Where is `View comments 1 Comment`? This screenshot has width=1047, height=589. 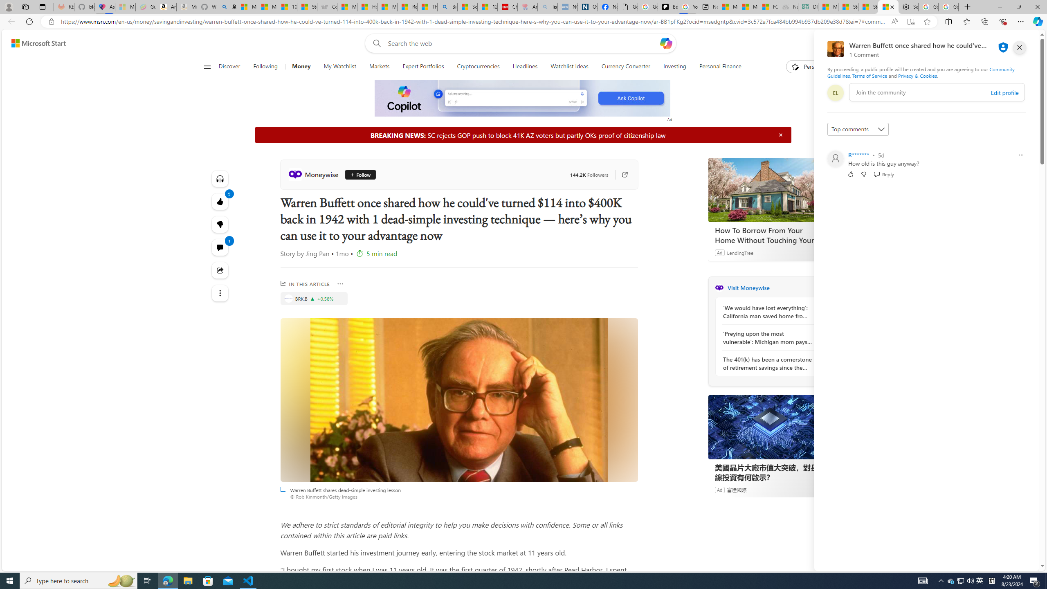
View comments 1 Comment is located at coordinates (220, 247).